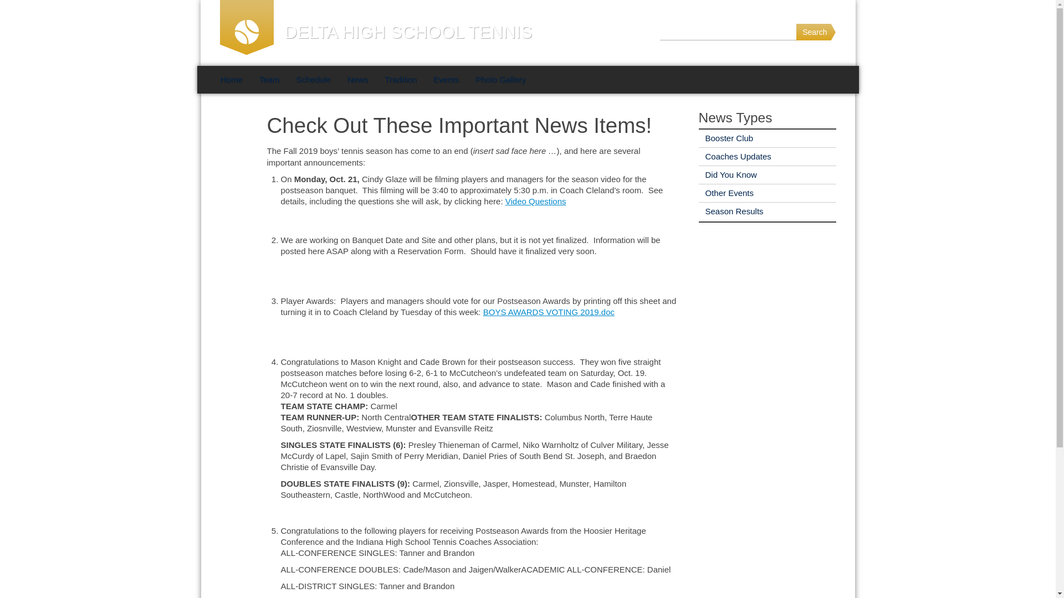 The height and width of the screenshot is (598, 1064). Describe the element at coordinates (816, 32) in the screenshot. I see `Search` at that location.